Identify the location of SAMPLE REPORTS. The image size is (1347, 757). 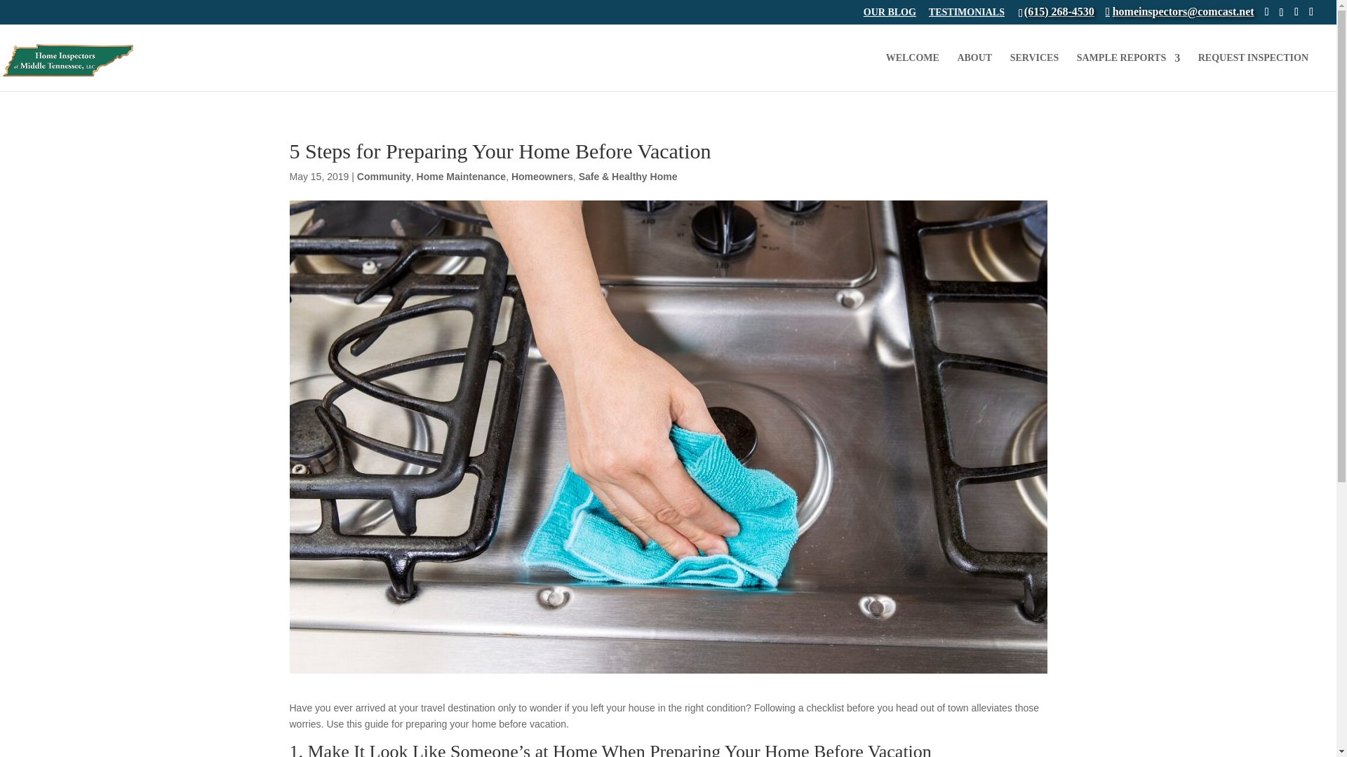
(1128, 71).